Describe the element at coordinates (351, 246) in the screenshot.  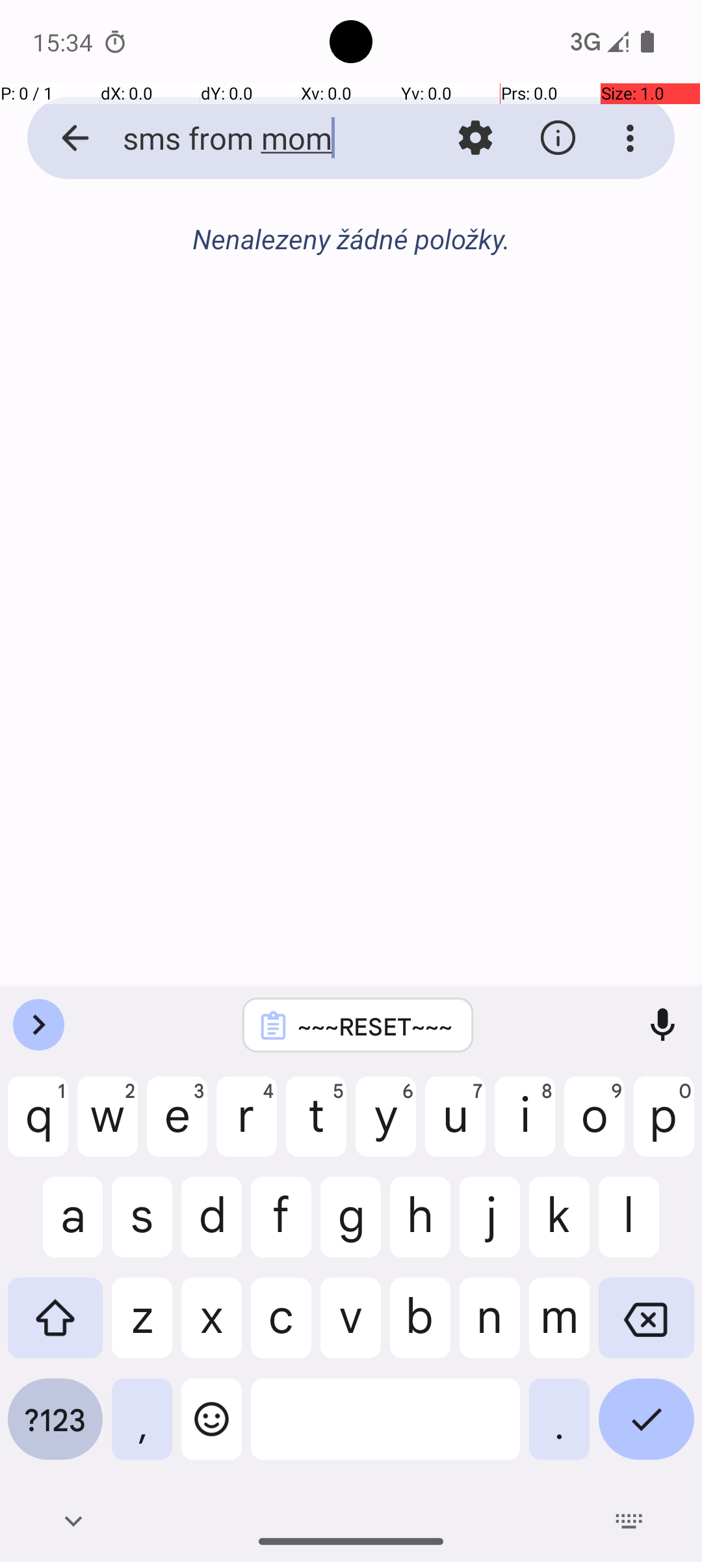
I see `Nebyly nalezeny žádné uložené konverzace` at that location.